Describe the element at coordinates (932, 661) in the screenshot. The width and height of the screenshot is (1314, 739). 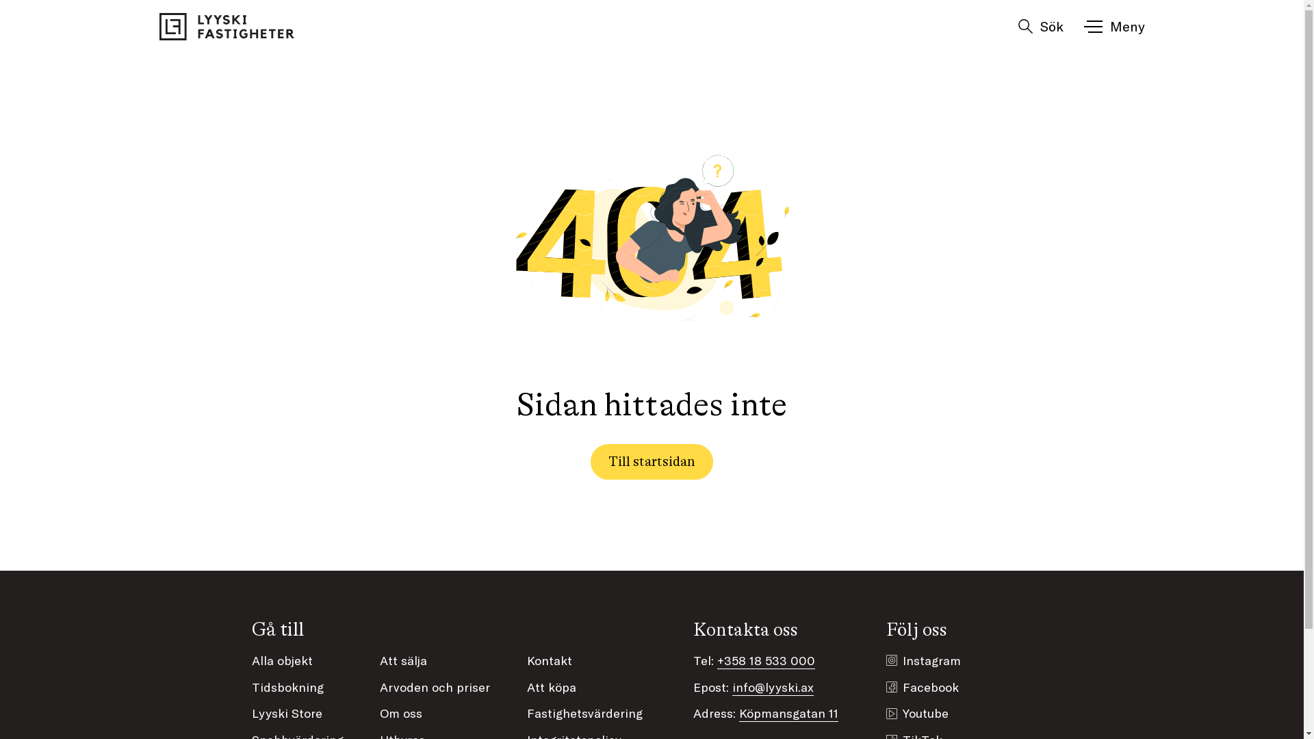
I see `Instagram` at that location.